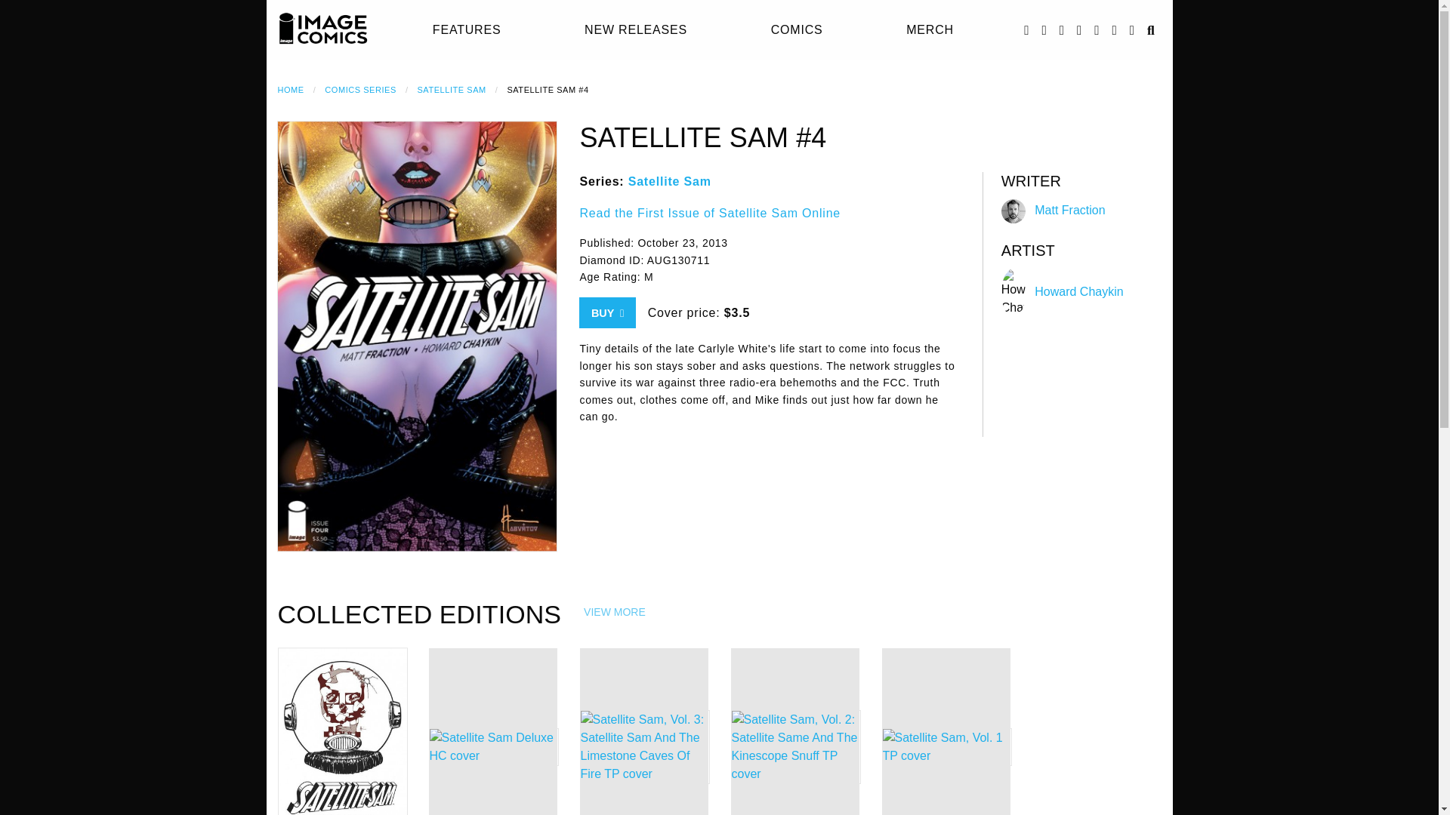 The image size is (1450, 815). Describe the element at coordinates (710, 213) in the screenshot. I see `Read the First Issue of Satellite Sam Online` at that location.